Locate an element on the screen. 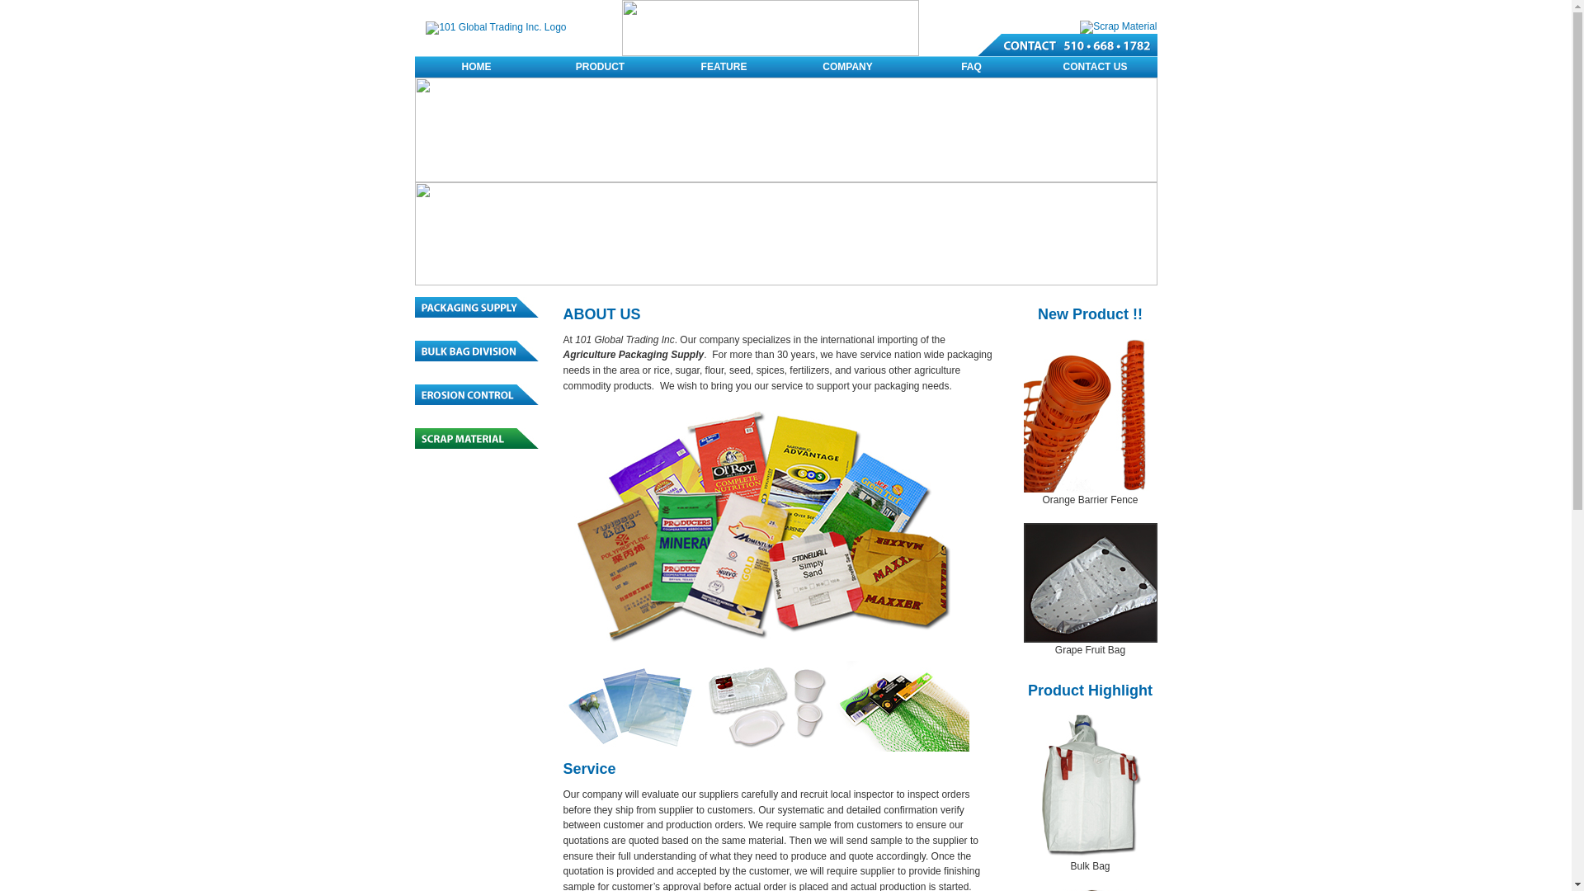 This screenshot has width=1584, height=891. FAQ is located at coordinates (971, 67).